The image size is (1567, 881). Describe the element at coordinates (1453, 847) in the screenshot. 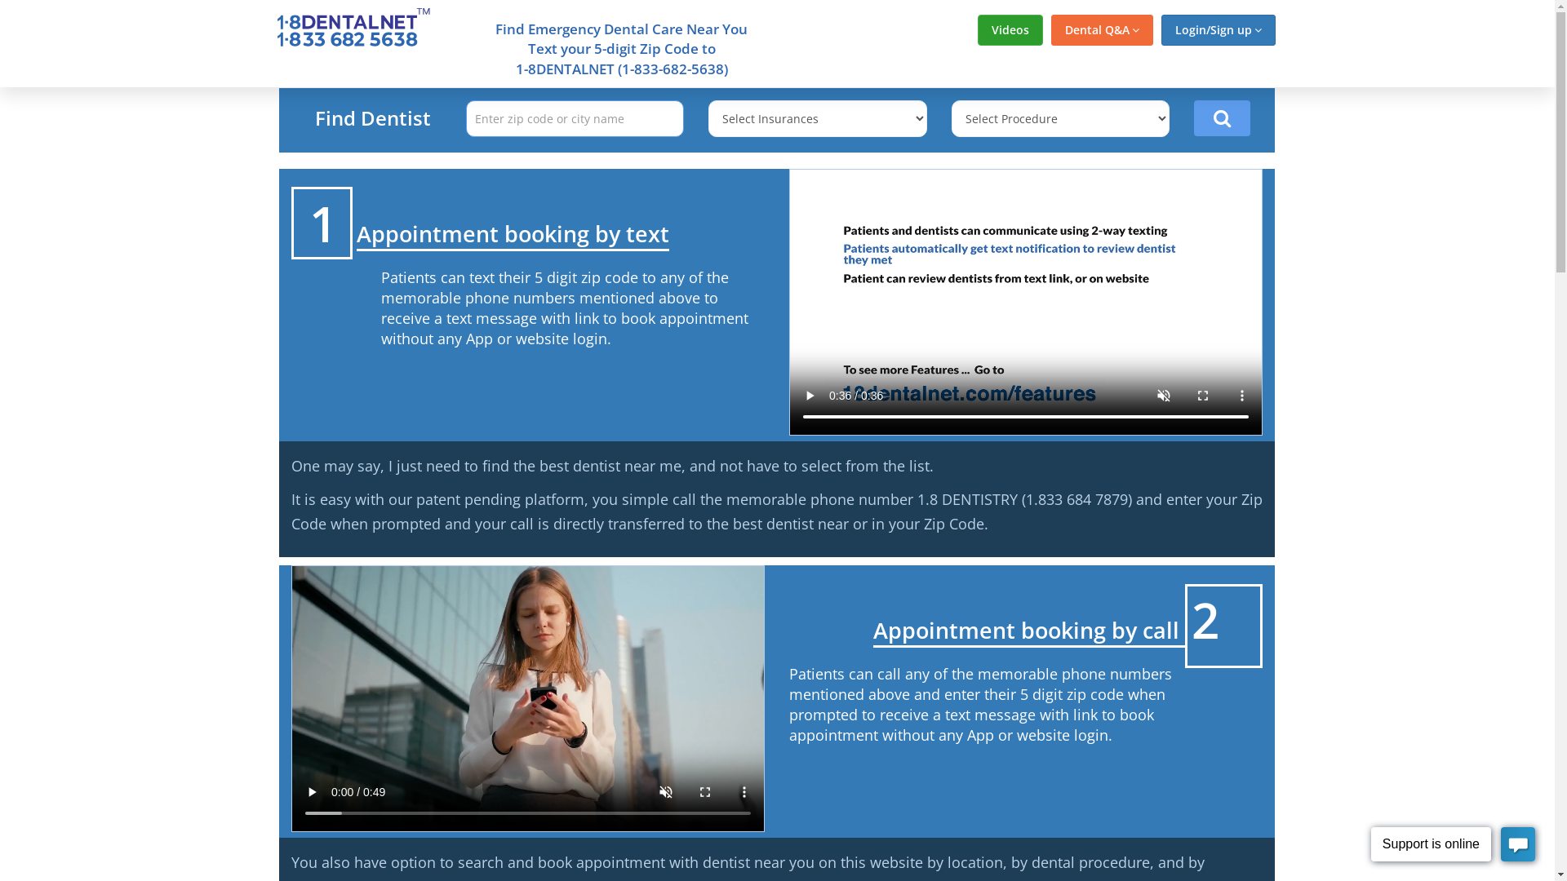

I see `Pure Chat Live Chat` at that location.